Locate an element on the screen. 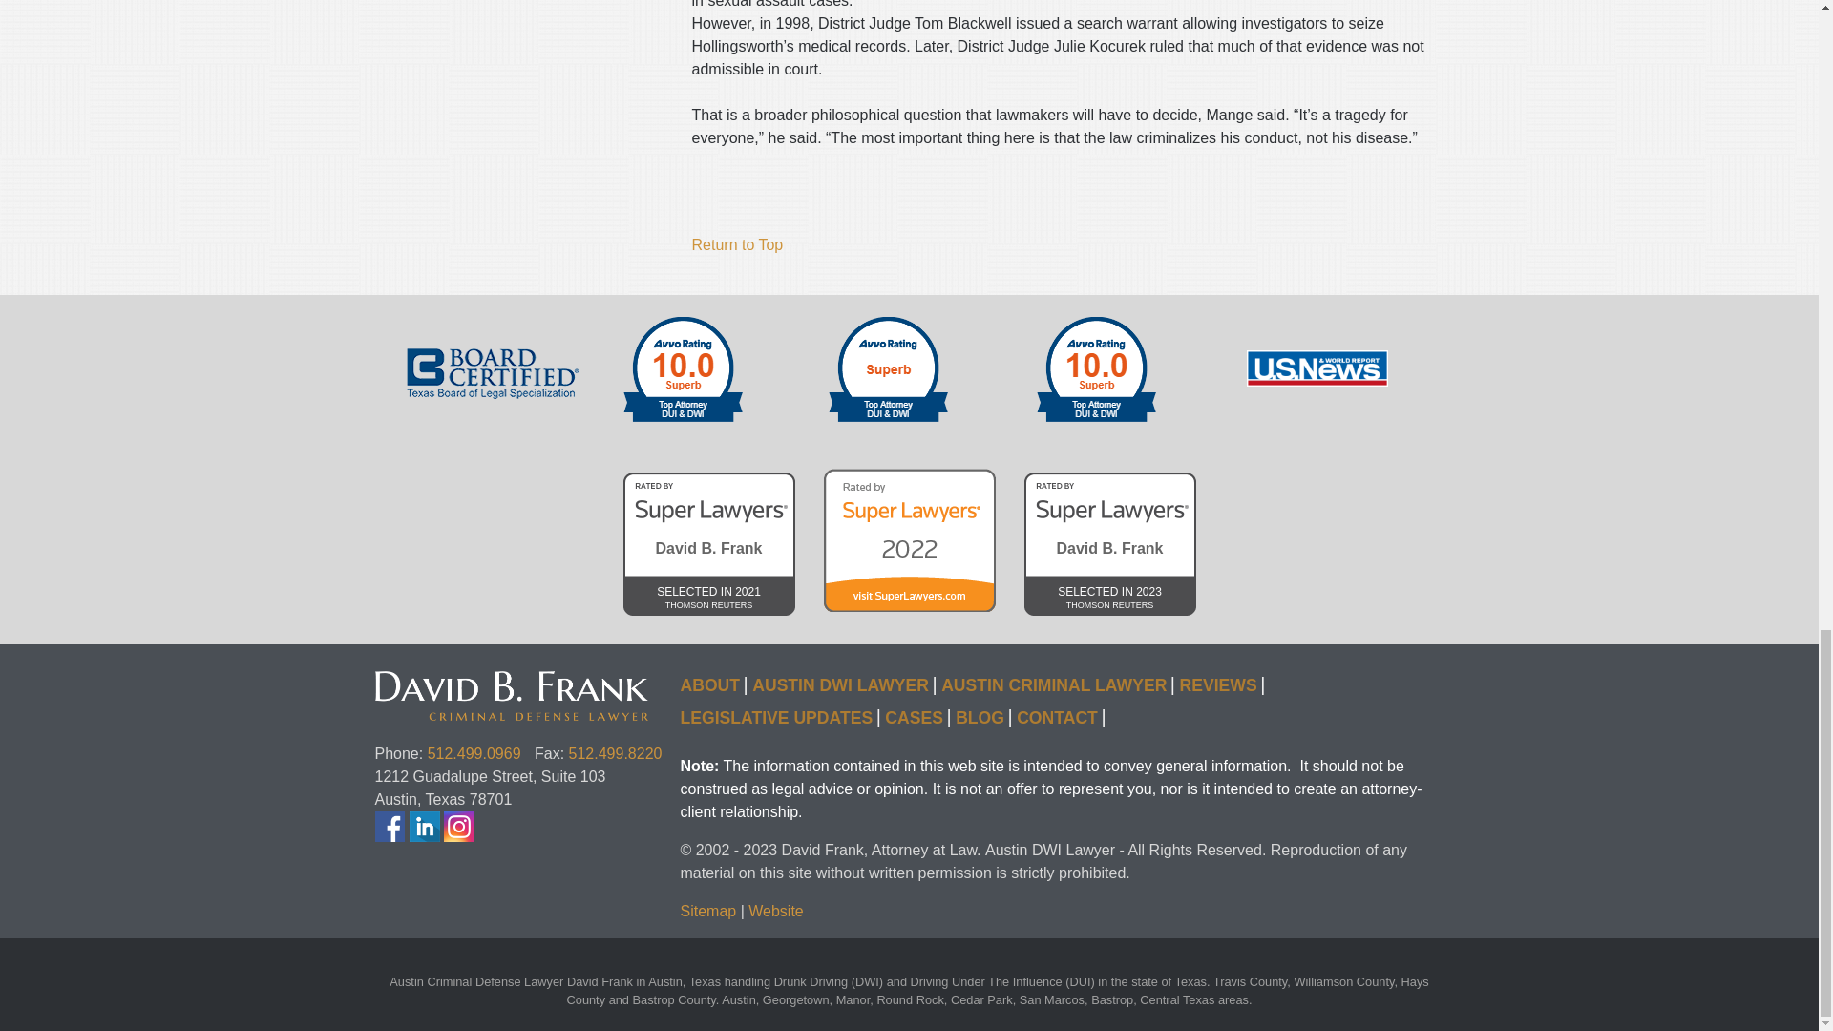  Austin Criminal Defense Lawyer - DWI is located at coordinates (708, 543).